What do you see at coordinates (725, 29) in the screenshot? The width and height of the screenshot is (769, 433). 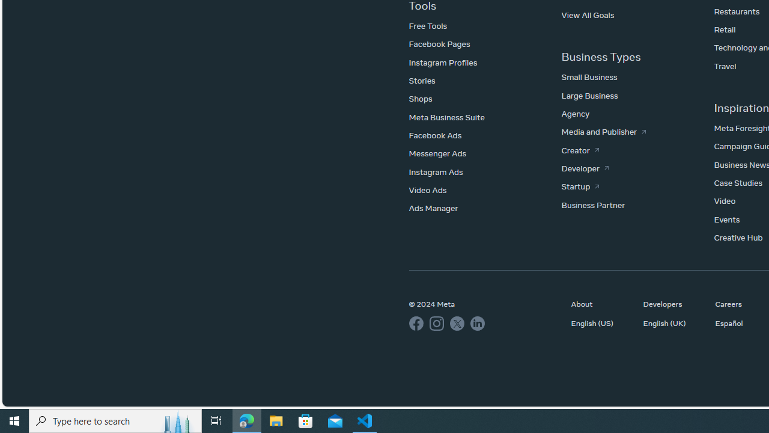 I see `Retail` at bounding box center [725, 29].